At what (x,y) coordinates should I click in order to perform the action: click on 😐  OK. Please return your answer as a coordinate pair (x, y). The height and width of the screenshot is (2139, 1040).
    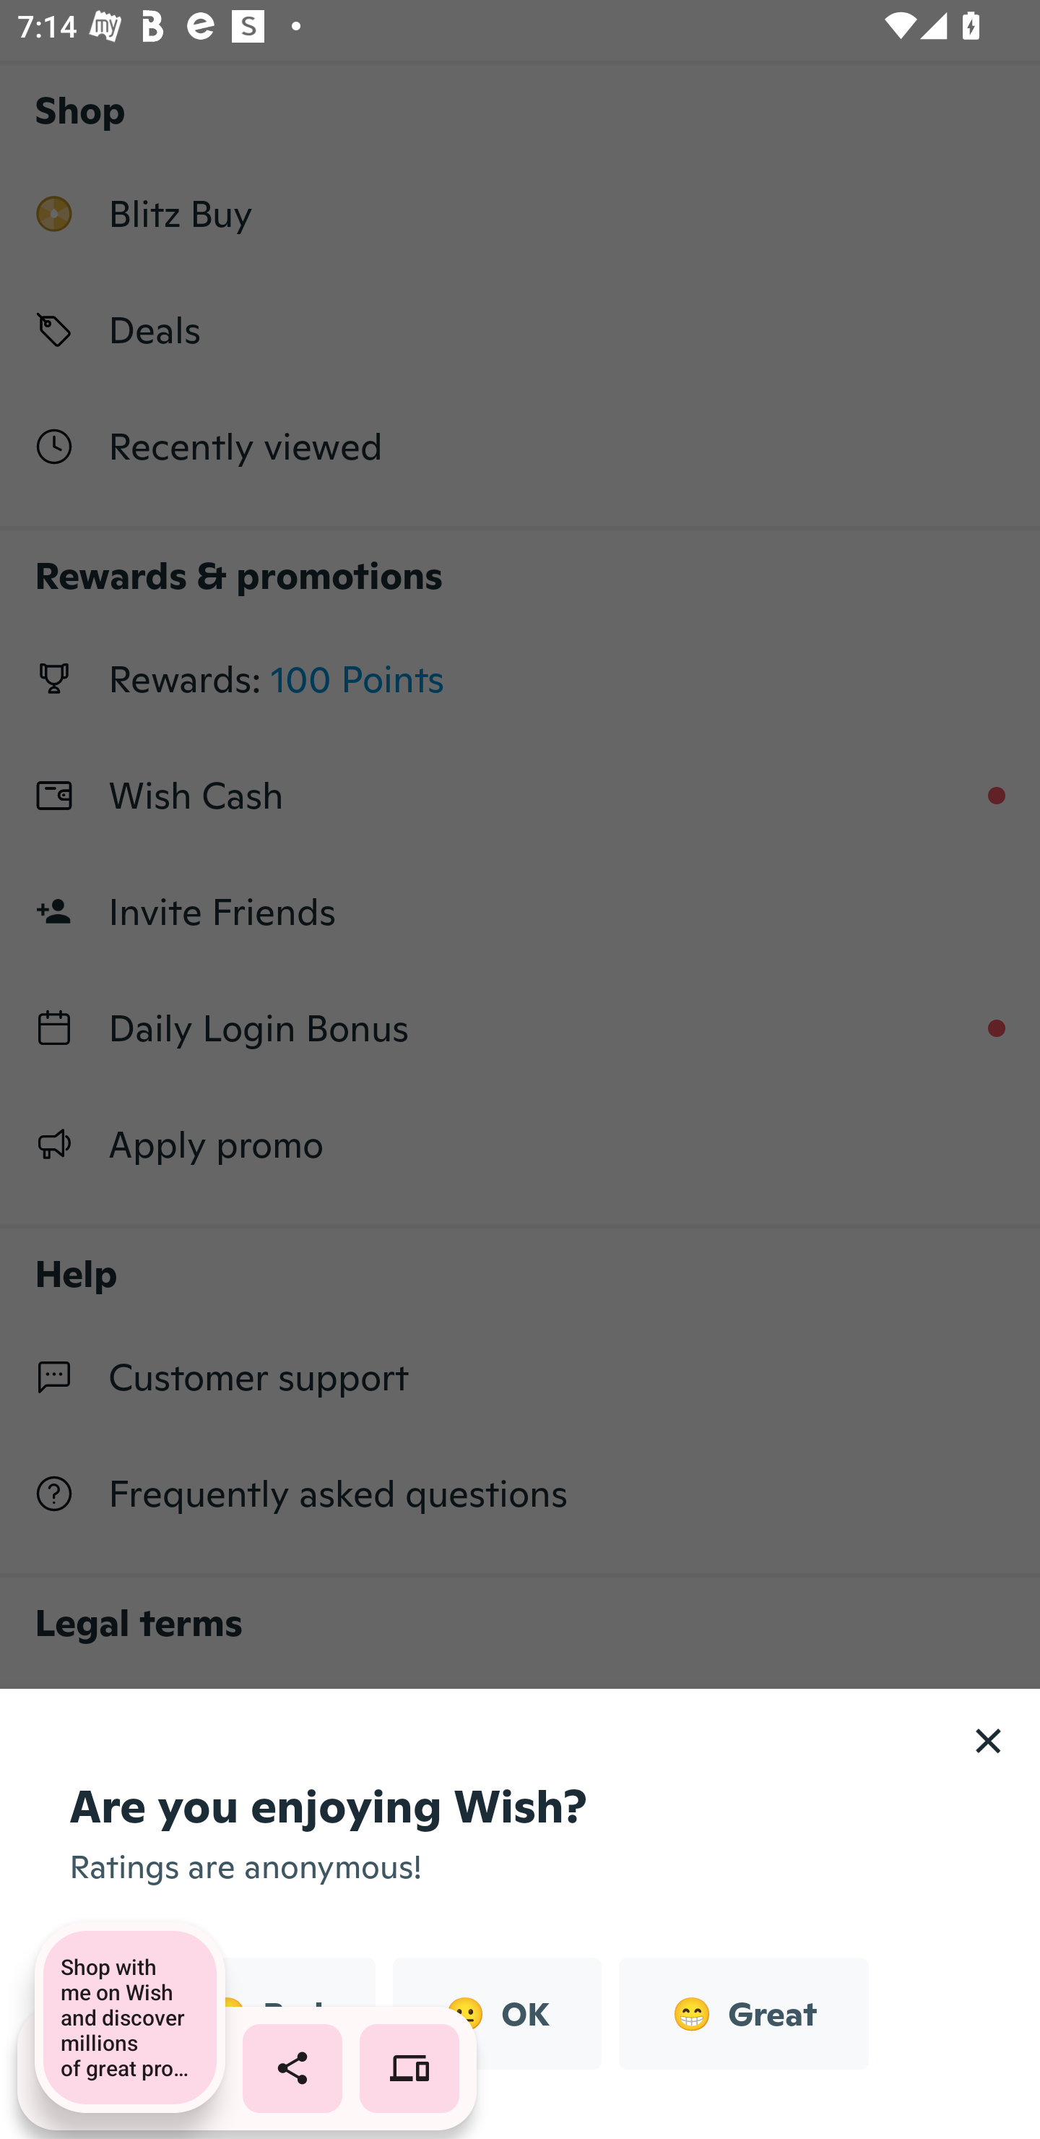
    Looking at the image, I should click on (497, 2013).